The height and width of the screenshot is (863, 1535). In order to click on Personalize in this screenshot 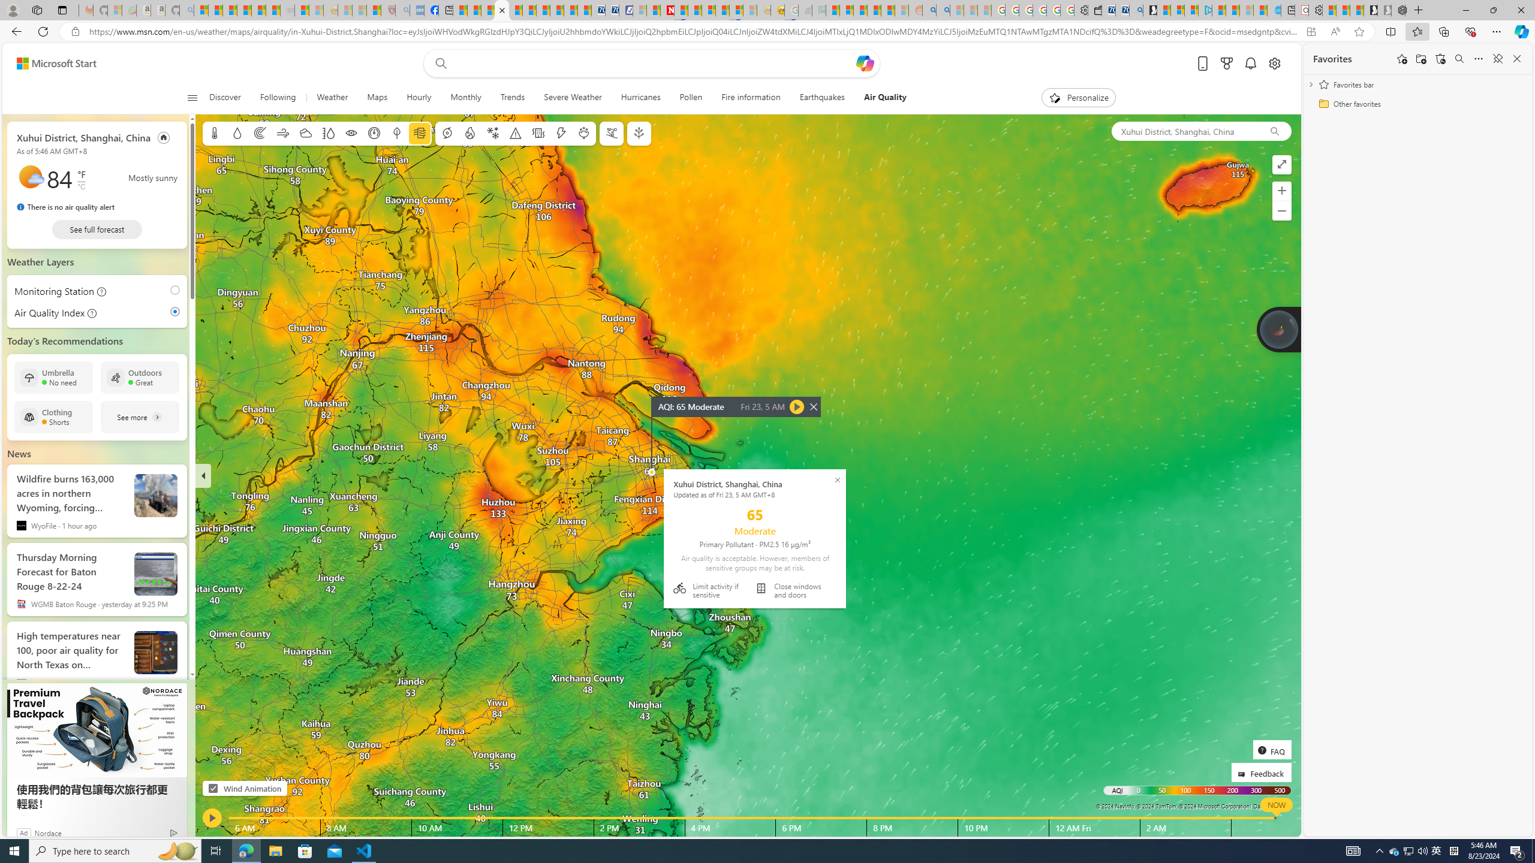, I will do `click(1079, 98)`.